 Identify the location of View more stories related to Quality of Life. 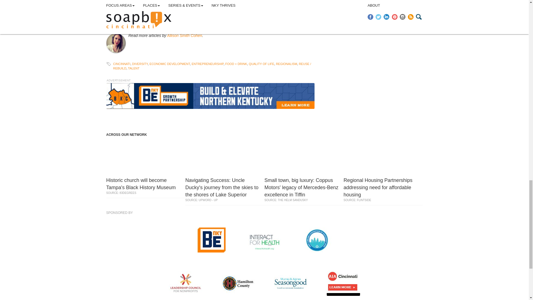
(262, 64).